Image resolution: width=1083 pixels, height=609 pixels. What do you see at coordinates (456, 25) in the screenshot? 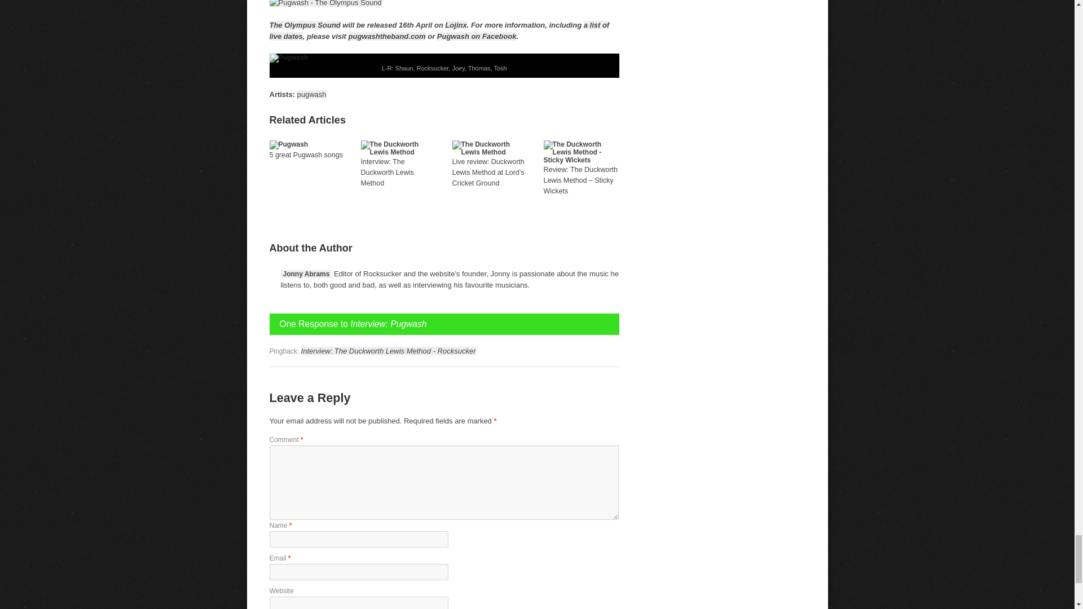
I see `Lojinx` at bounding box center [456, 25].